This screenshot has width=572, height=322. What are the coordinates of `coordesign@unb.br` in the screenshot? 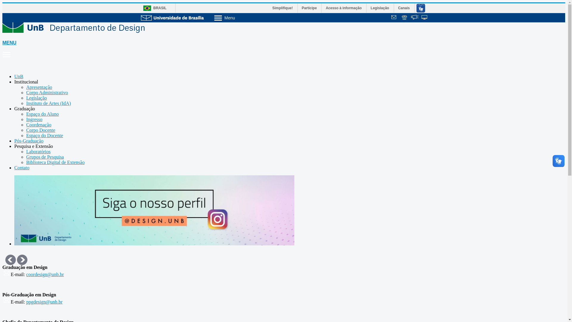 It's located at (45, 274).